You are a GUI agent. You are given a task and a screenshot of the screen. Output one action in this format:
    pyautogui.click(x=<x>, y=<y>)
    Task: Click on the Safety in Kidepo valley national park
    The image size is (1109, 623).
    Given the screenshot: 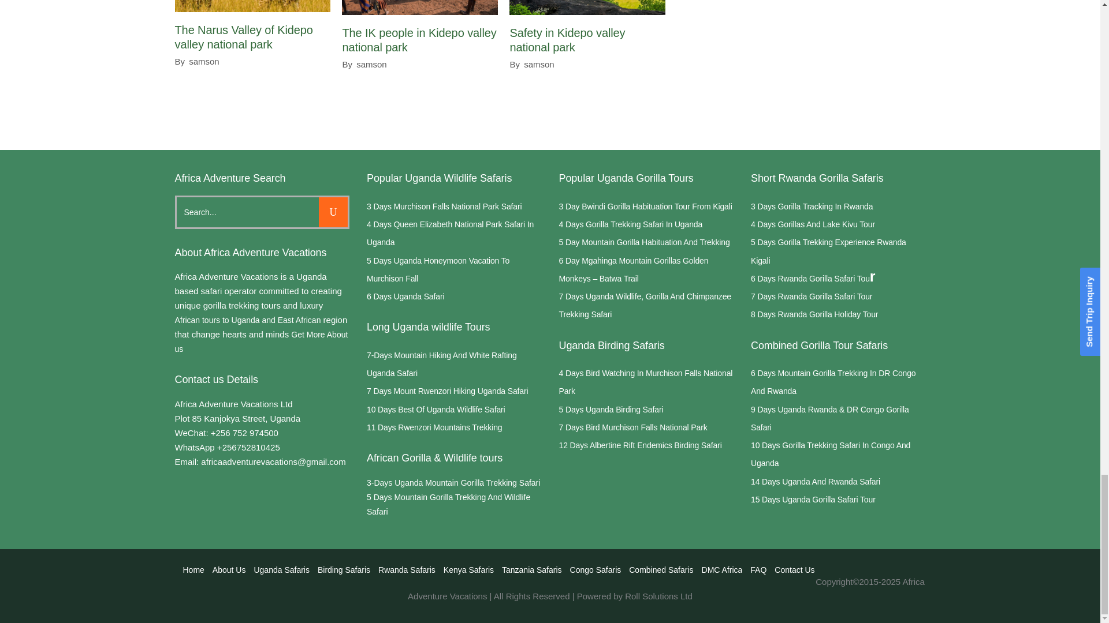 What is the action you would take?
    pyautogui.click(x=587, y=7)
    